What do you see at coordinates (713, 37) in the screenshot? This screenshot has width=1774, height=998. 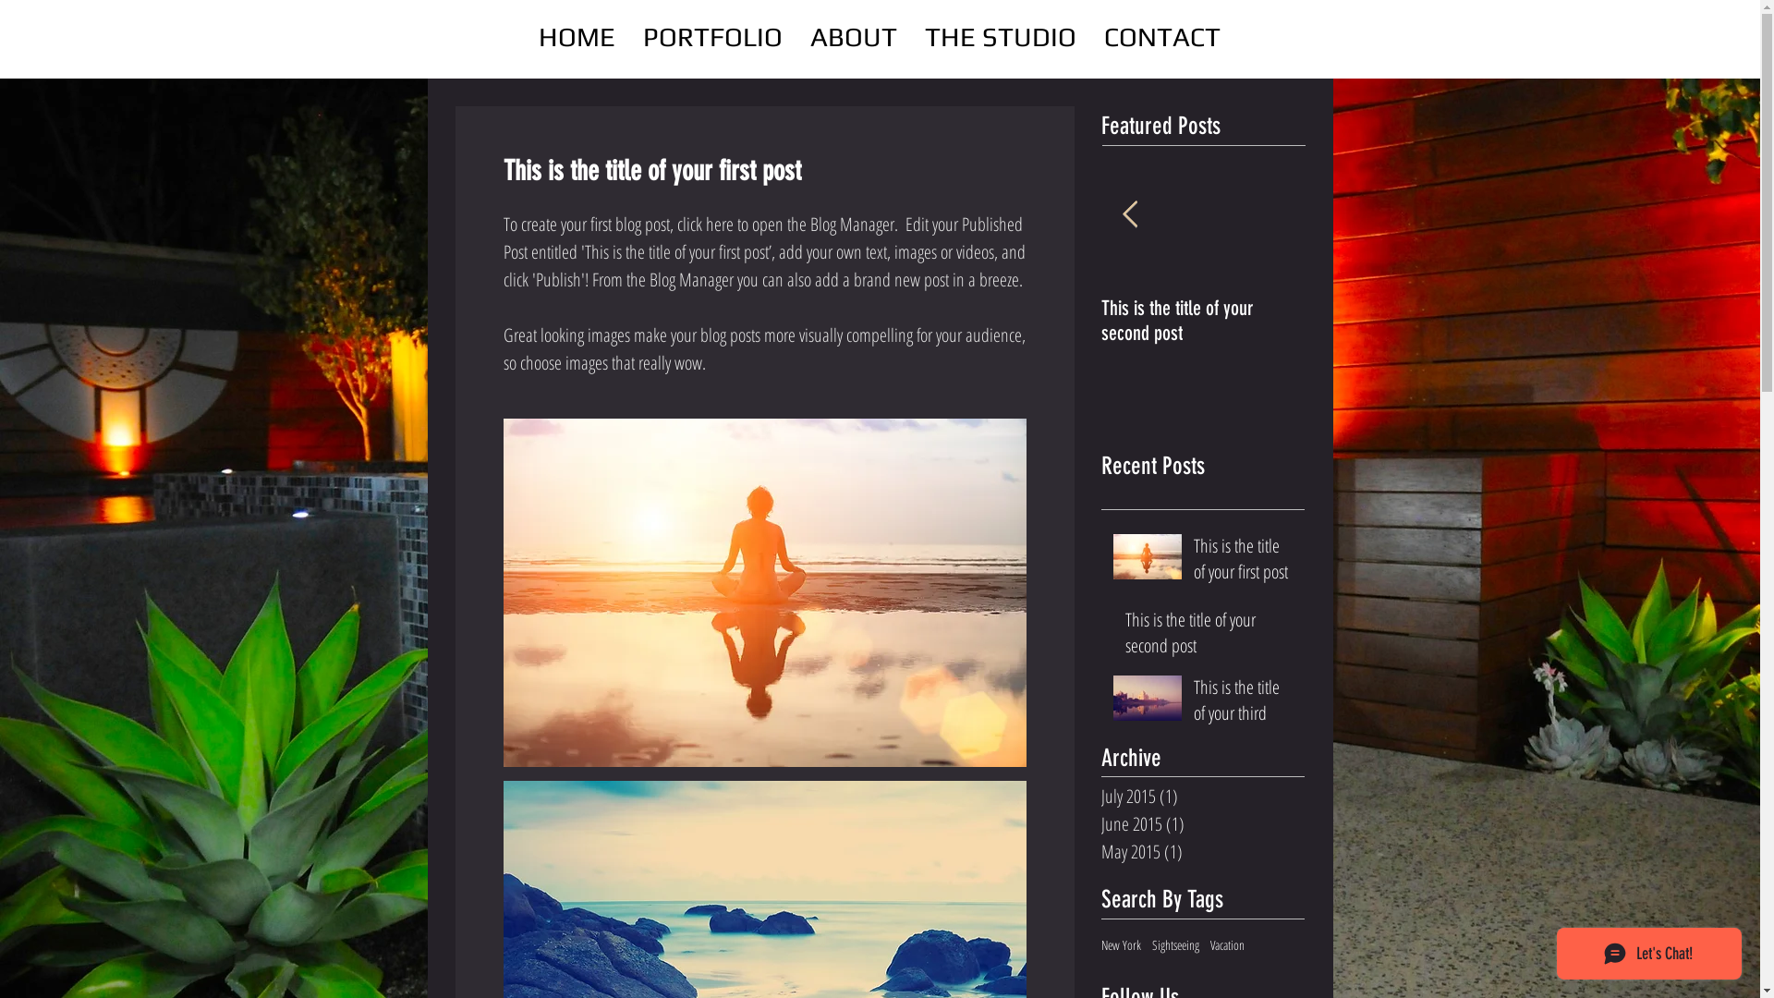 I see `PORTFOLIO` at bounding box center [713, 37].